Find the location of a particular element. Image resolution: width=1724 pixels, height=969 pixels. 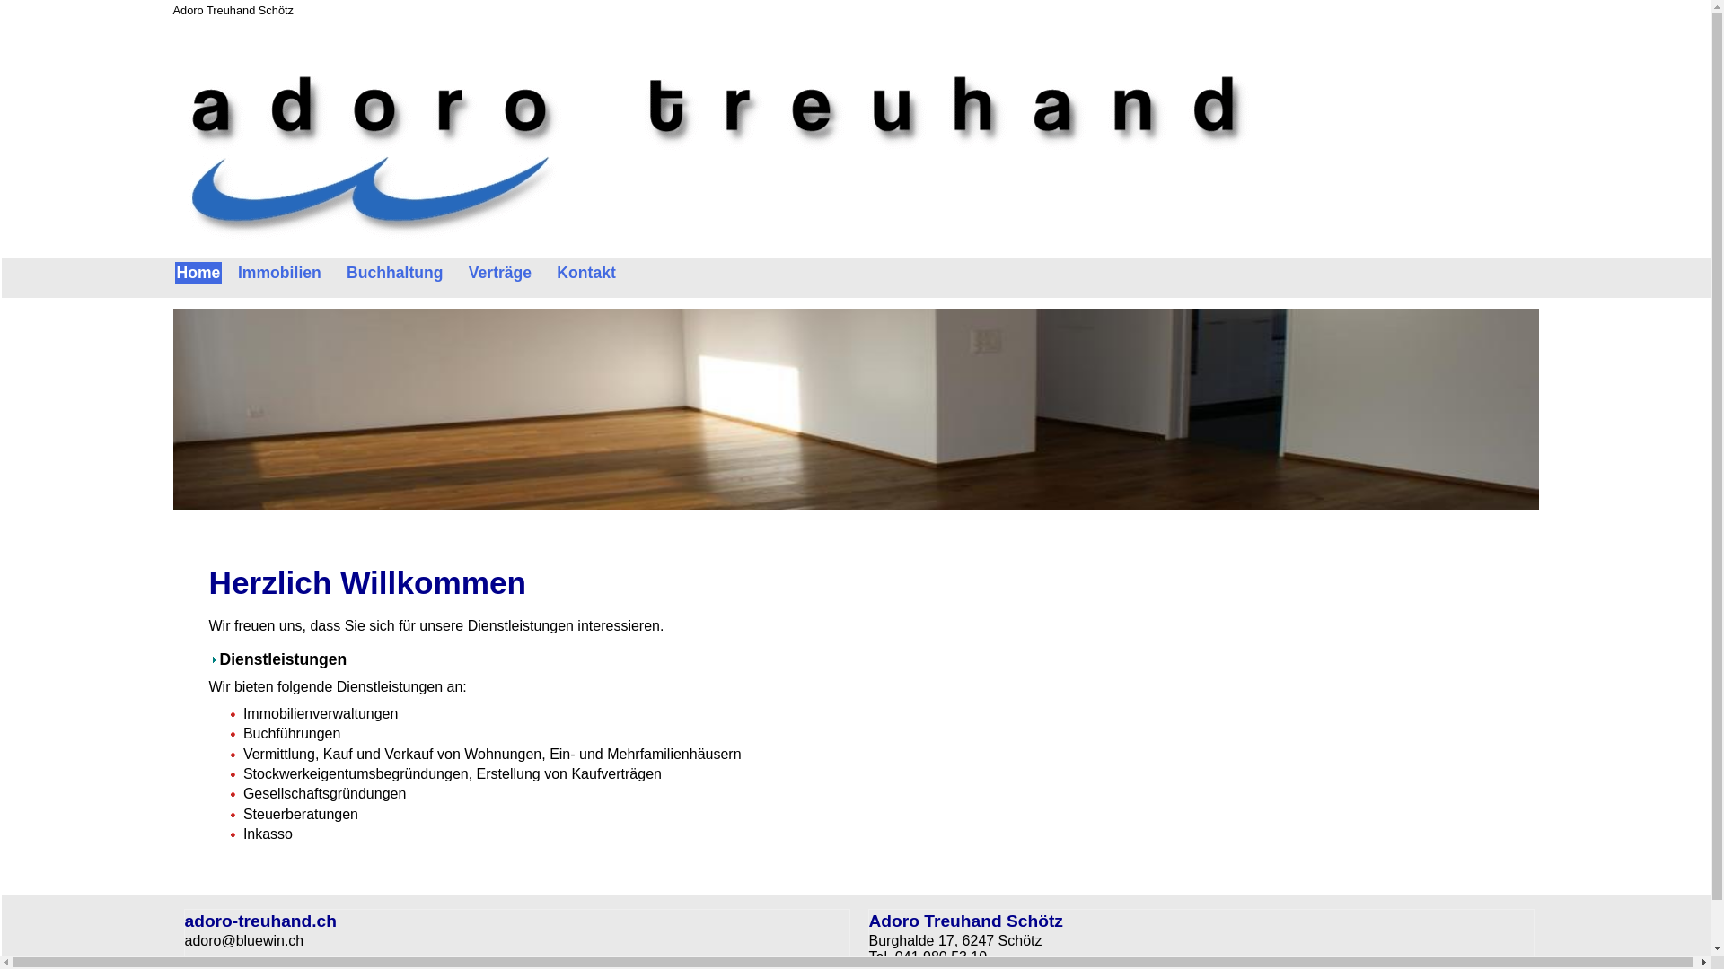

Immobilien is located at coordinates (279, 273).